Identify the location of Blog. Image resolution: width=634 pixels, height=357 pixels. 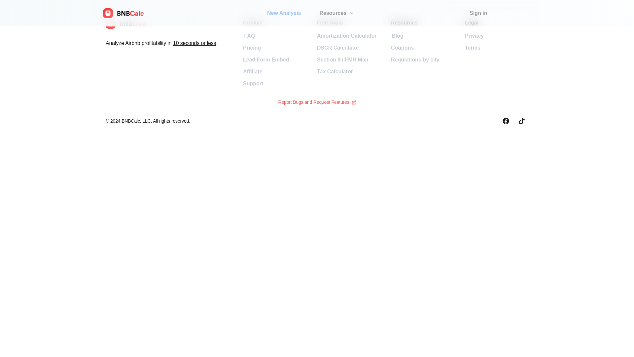
(398, 36).